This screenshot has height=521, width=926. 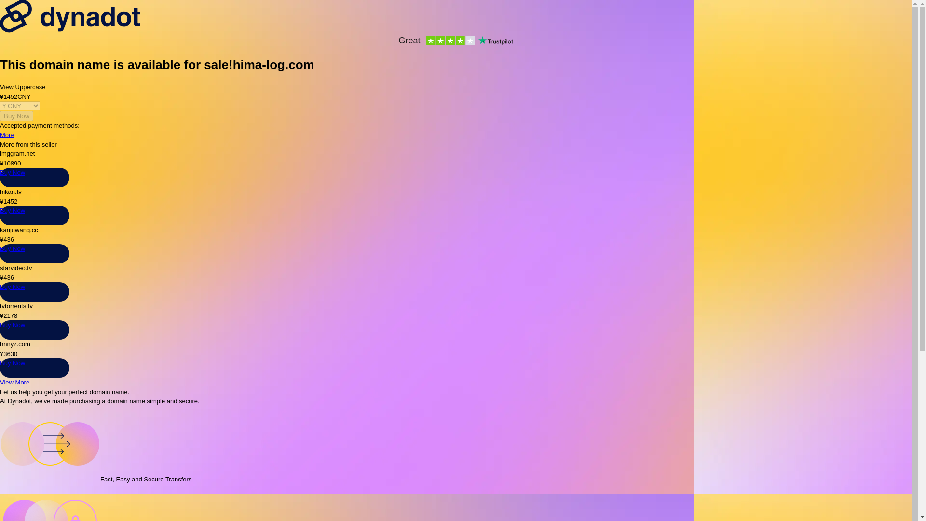 I want to click on Buy Now, so click(x=13, y=210).